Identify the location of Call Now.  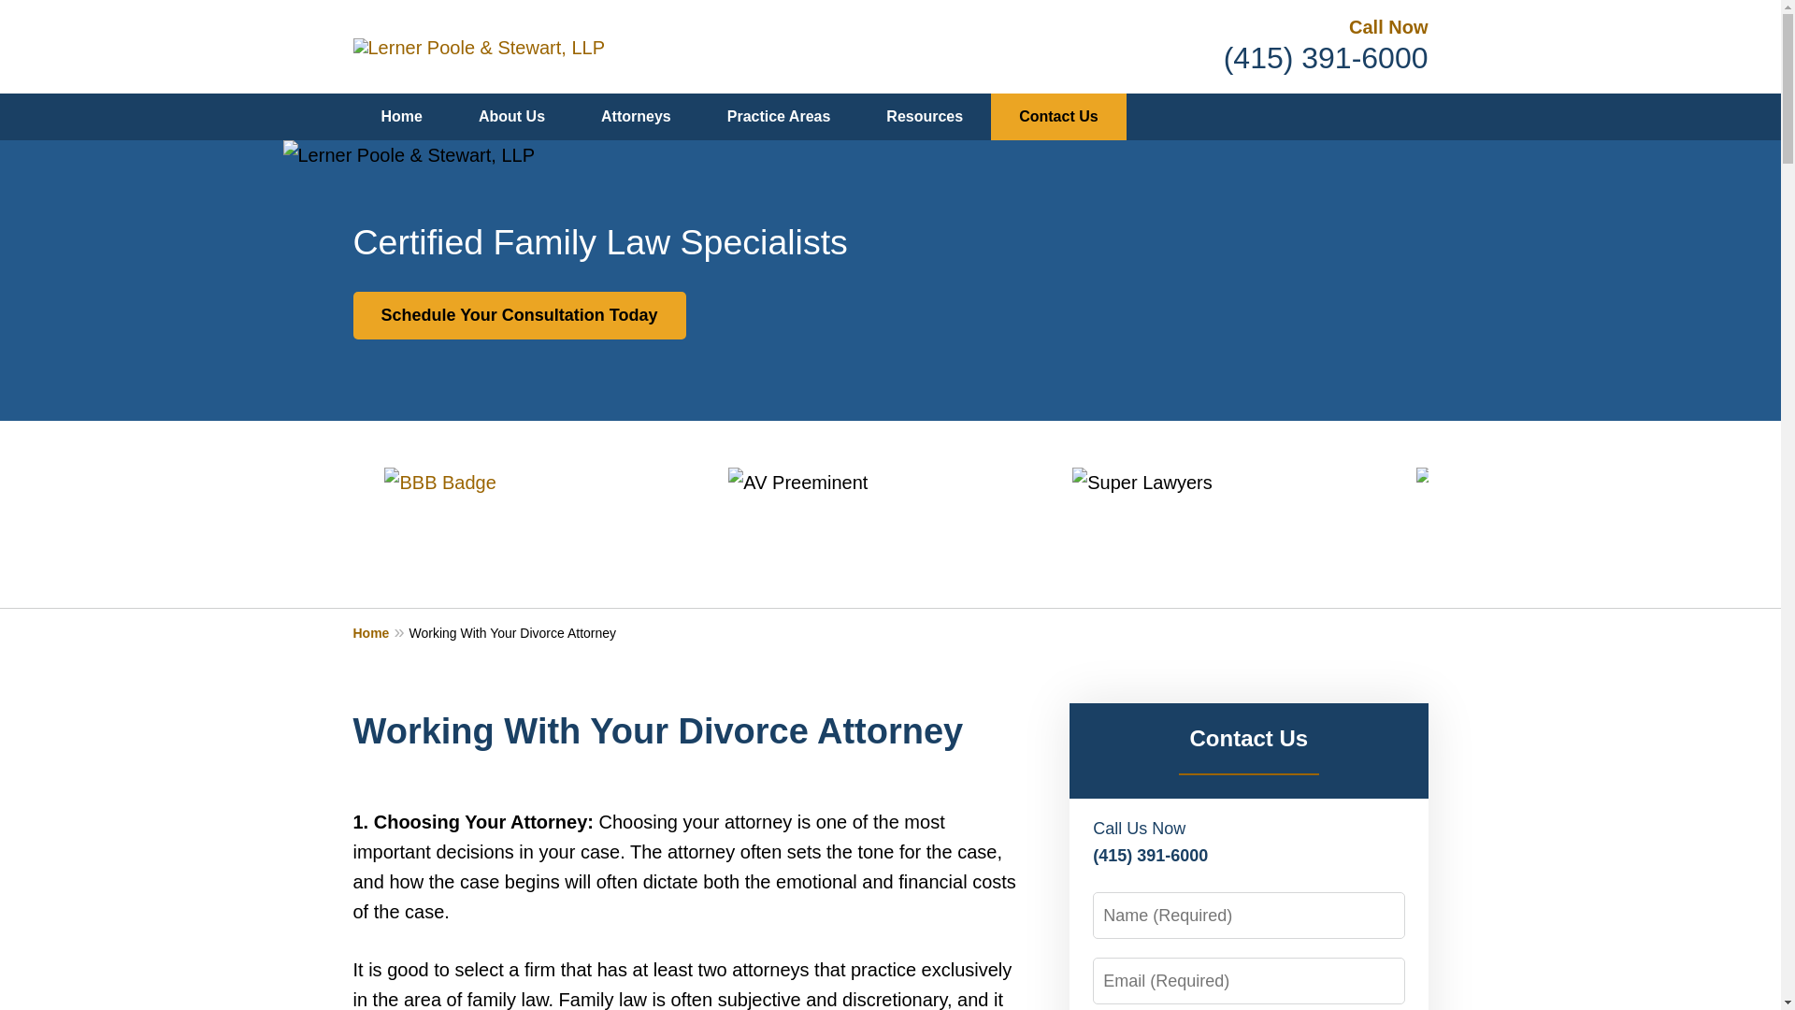
(1387, 26).